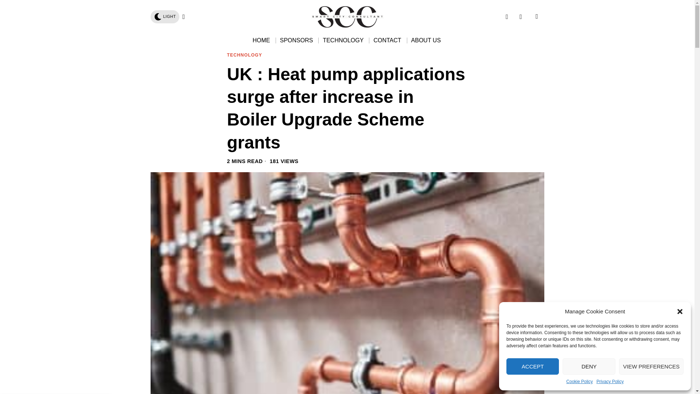 This screenshot has width=700, height=394. I want to click on CONTACT, so click(388, 40).